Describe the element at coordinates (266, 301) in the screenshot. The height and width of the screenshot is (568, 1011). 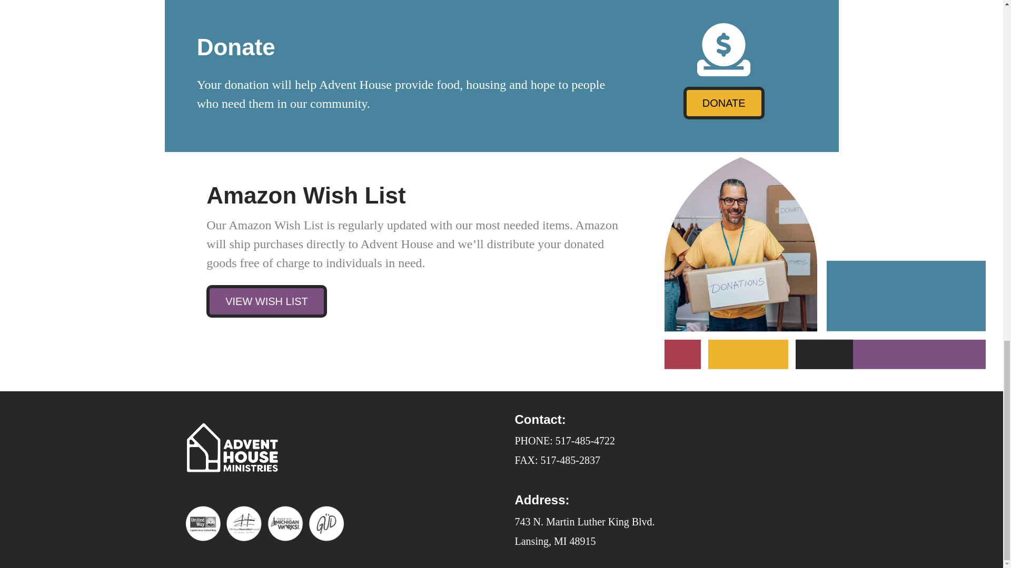
I see `VIEW WISH LIST` at that location.